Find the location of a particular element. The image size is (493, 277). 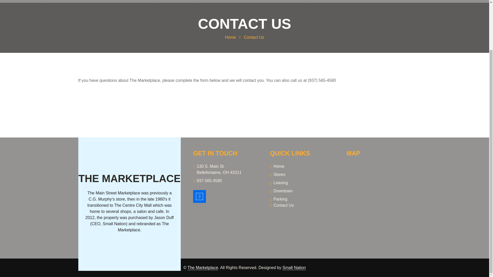

Contact Us is located at coordinates (254, 37).